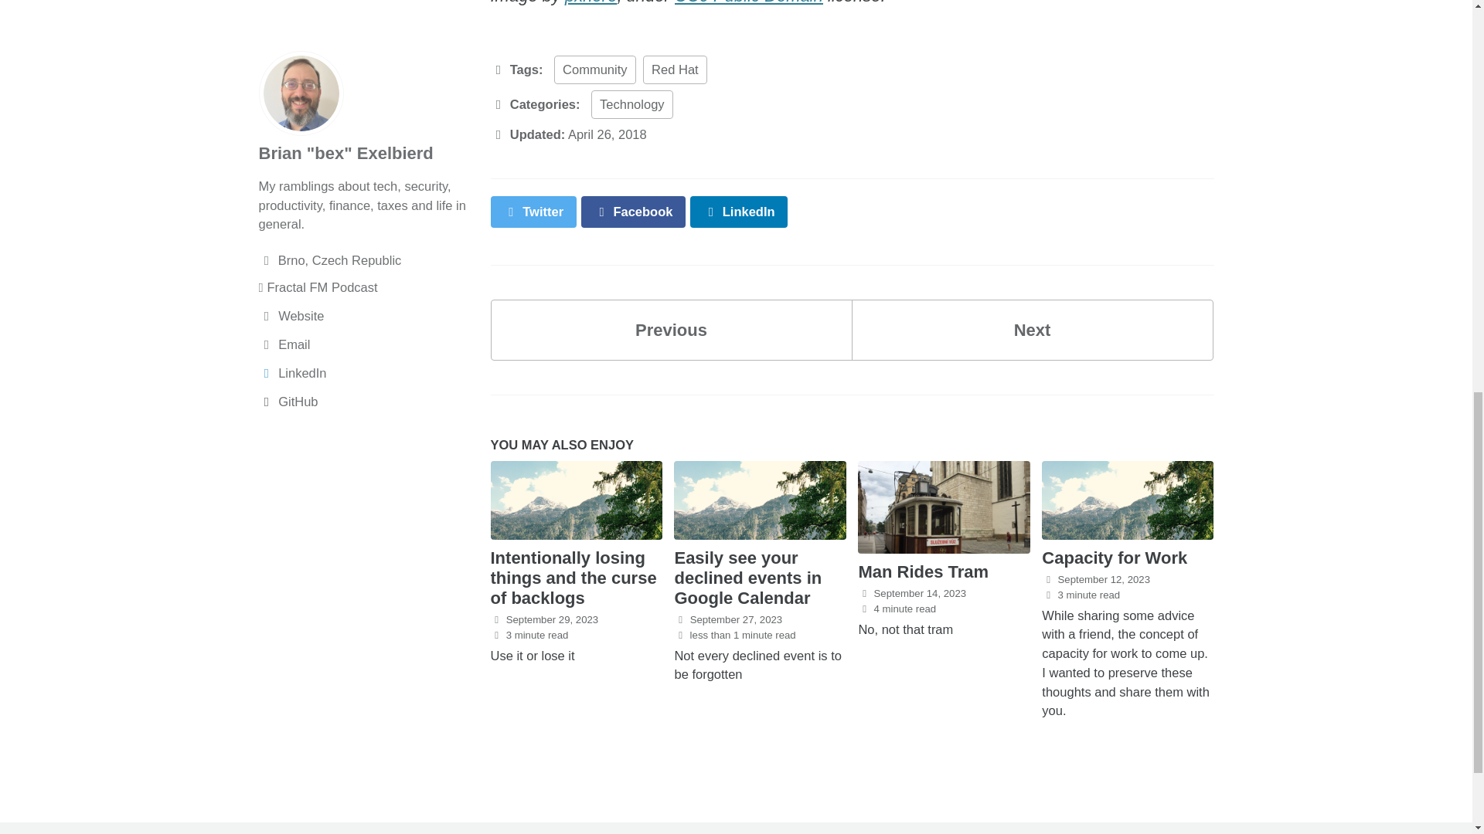 The height and width of the screenshot is (834, 1484). I want to click on Share on Twitter, so click(532, 212).